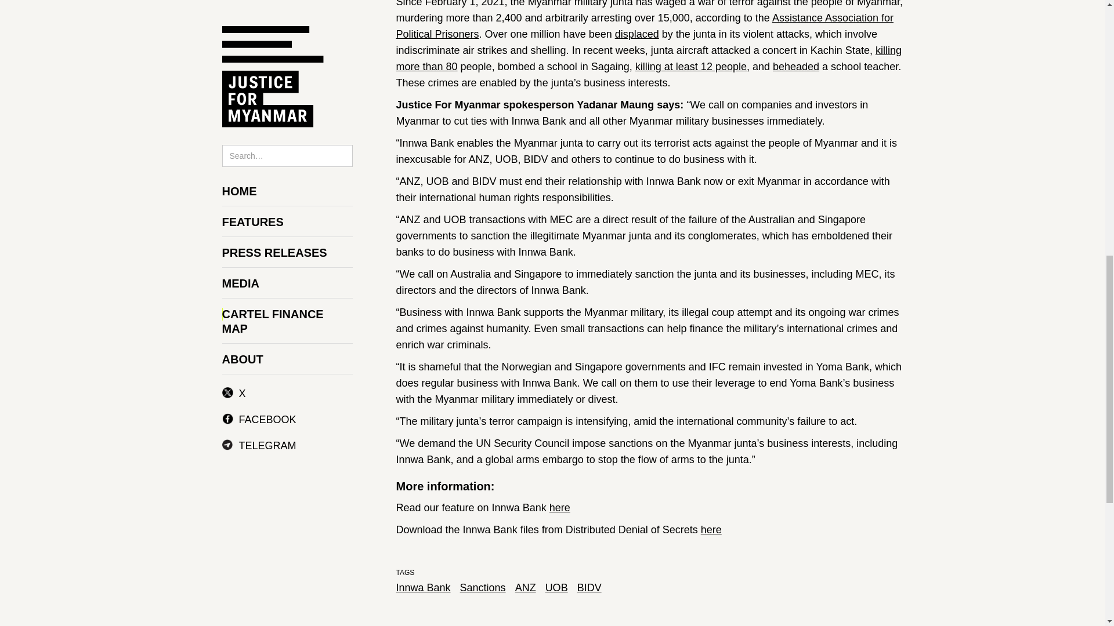 The width and height of the screenshot is (1114, 626). What do you see at coordinates (557, 588) in the screenshot?
I see `UOB` at bounding box center [557, 588].